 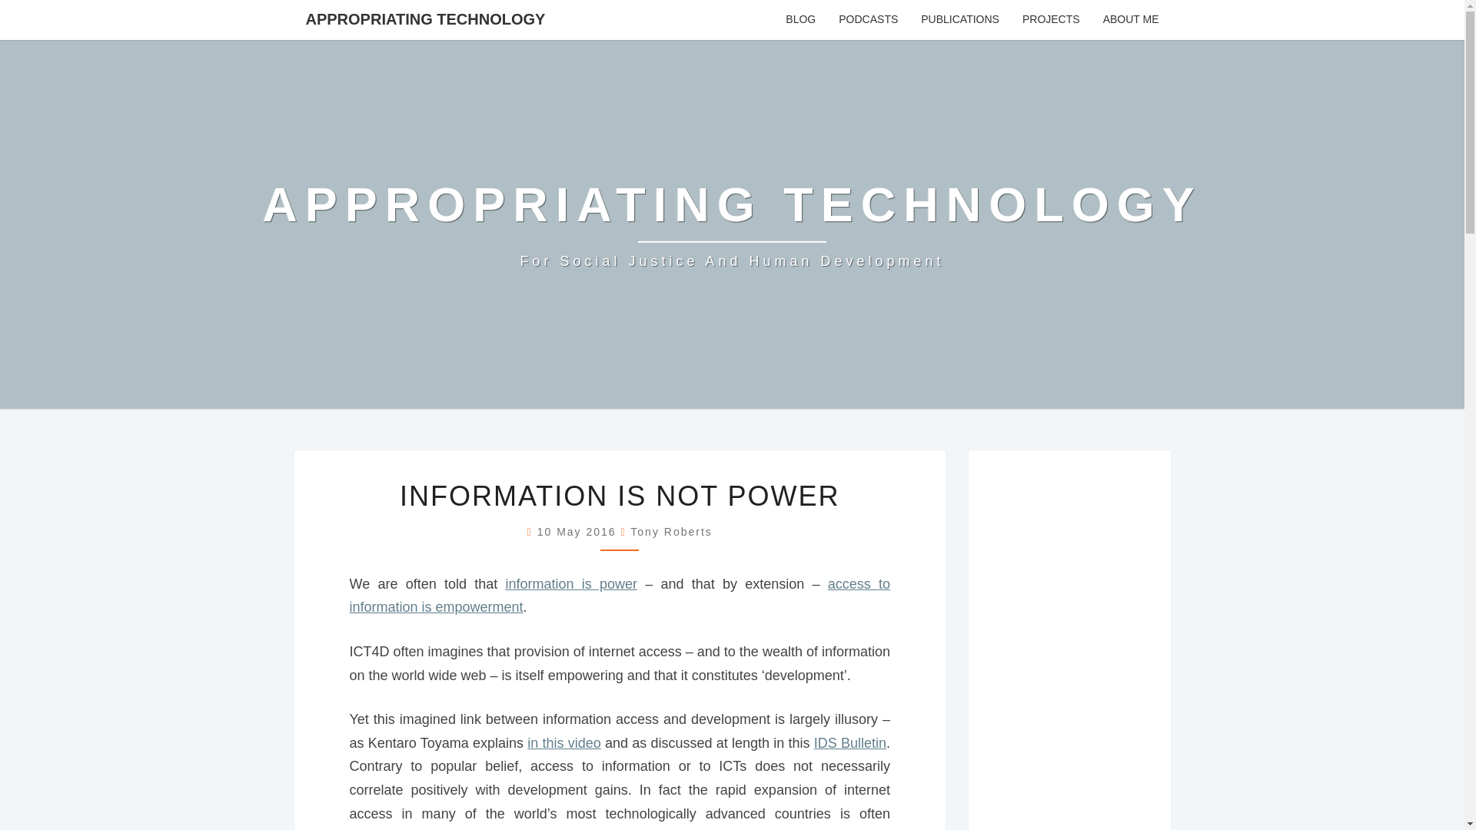 What do you see at coordinates (579, 531) in the screenshot?
I see `17:08` at bounding box center [579, 531].